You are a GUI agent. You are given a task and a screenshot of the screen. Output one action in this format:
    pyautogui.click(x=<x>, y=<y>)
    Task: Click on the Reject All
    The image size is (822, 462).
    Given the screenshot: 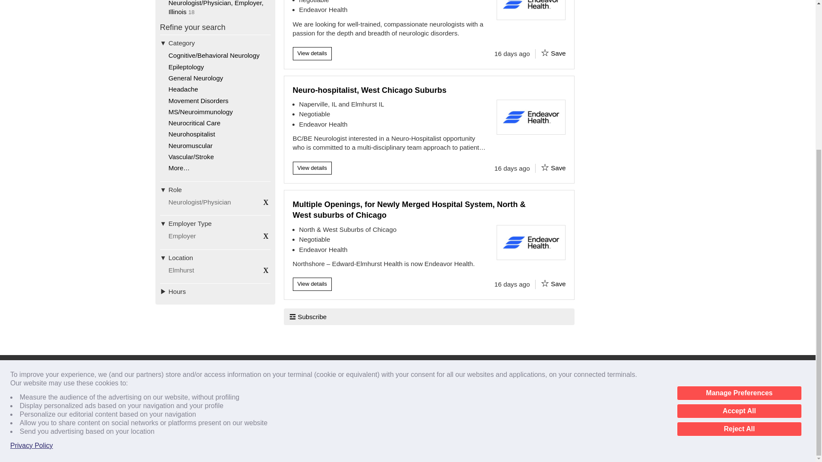 What is the action you would take?
    pyautogui.click(x=739, y=213)
    